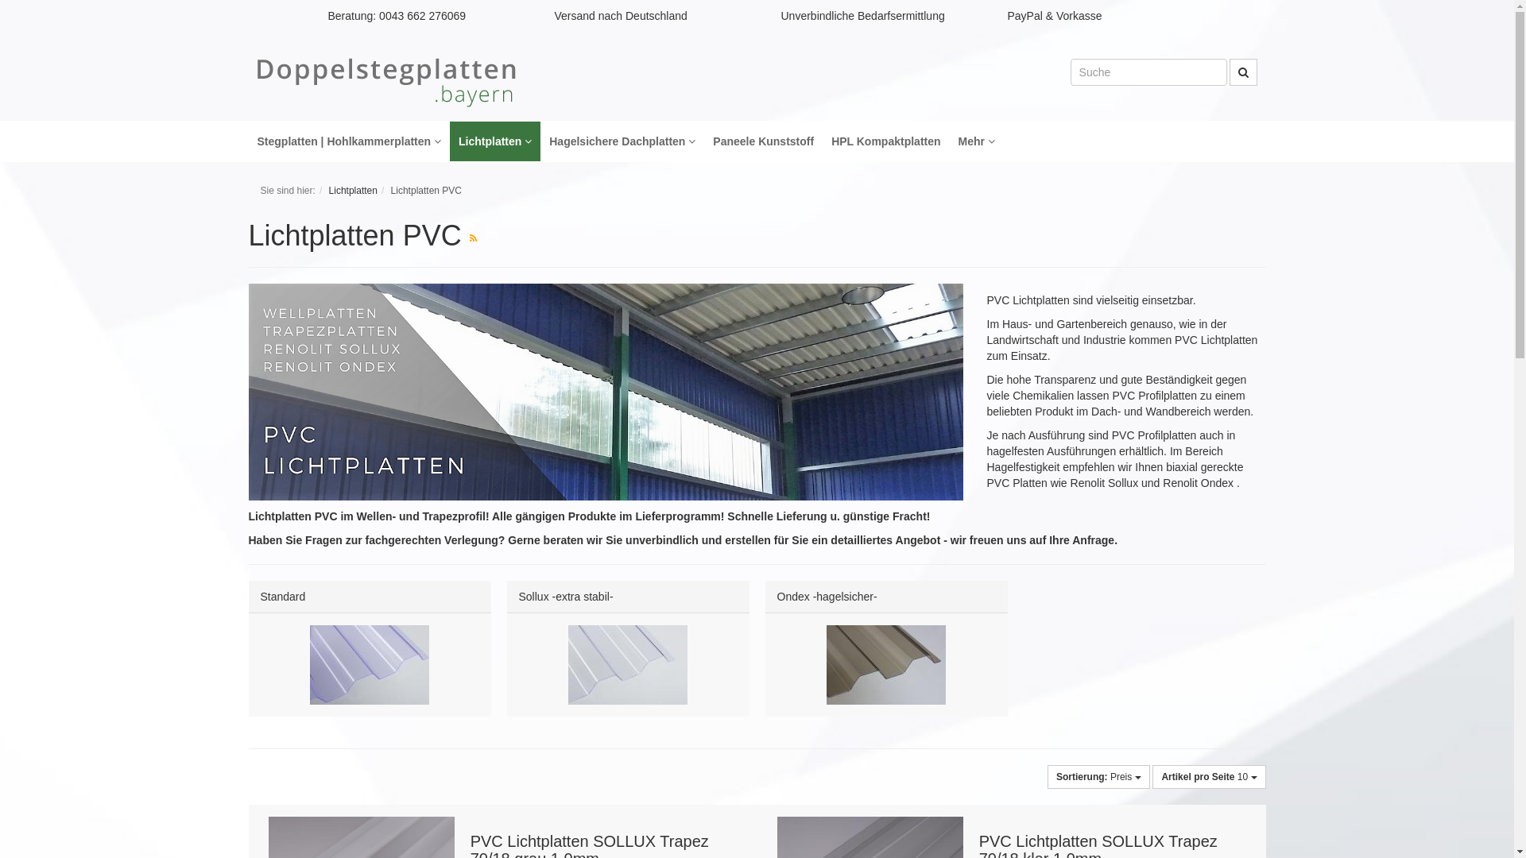 This screenshot has height=858, width=1526. I want to click on Standard, so click(283, 596).